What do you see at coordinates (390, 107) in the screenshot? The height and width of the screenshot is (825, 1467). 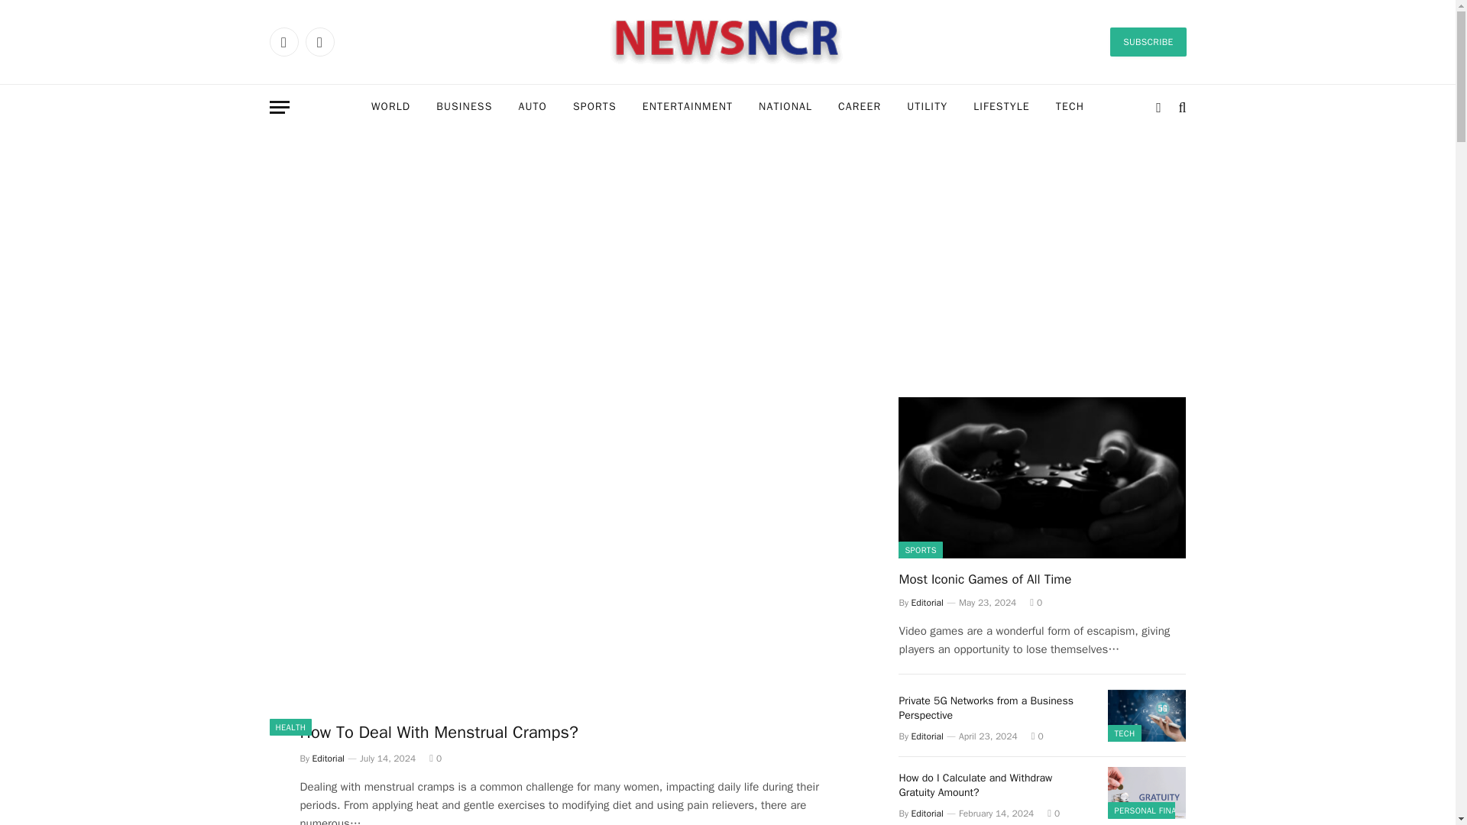 I see `WORLD` at bounding box center [390, 107].